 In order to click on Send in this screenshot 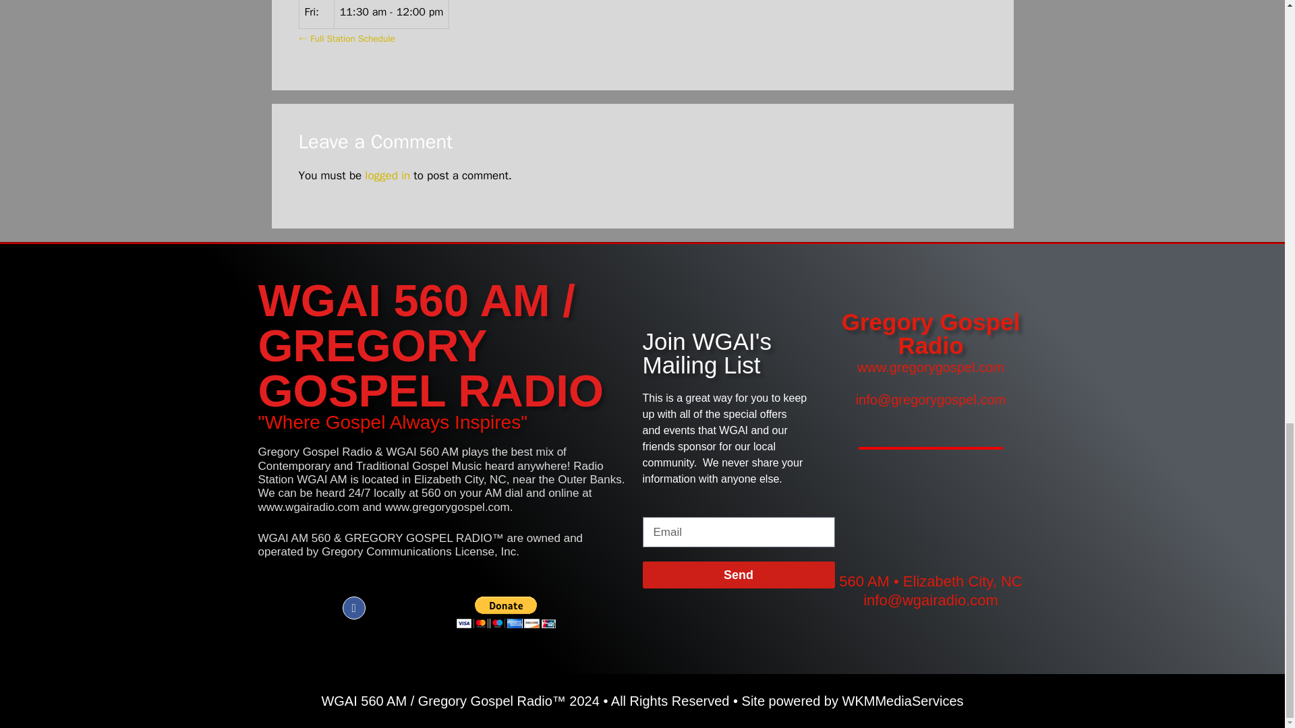, I will do `click(738, 574)`.